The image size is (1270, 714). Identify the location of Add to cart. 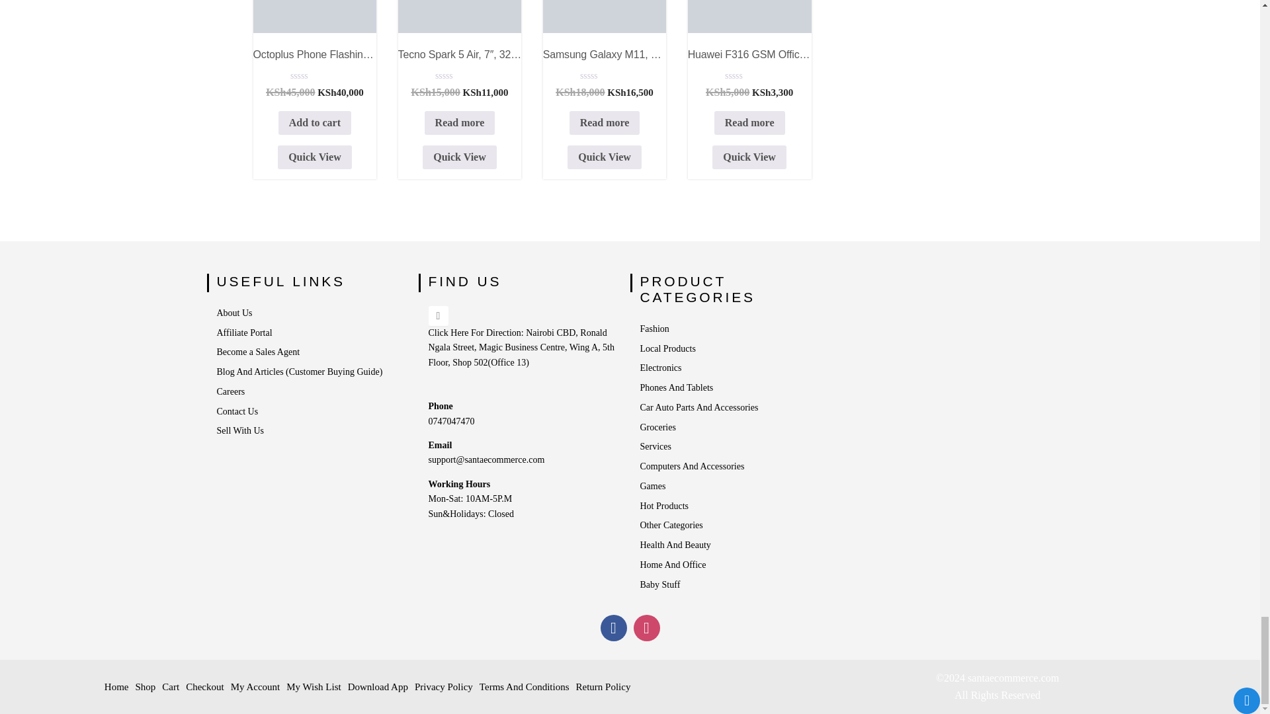
(315, 123).